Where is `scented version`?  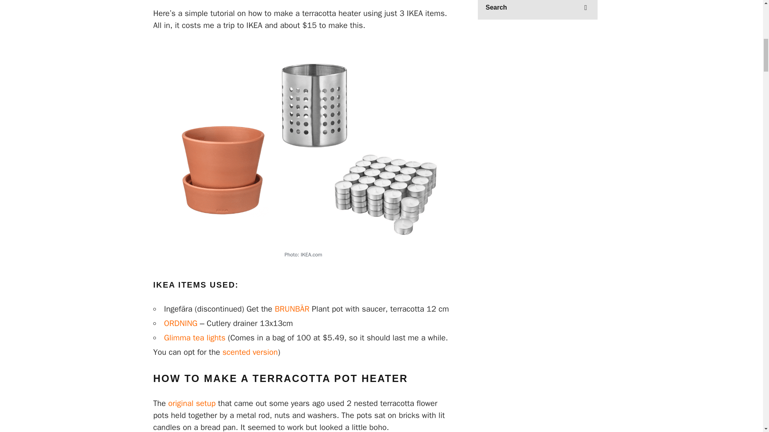 scented version is located at coordinates (250, 352).